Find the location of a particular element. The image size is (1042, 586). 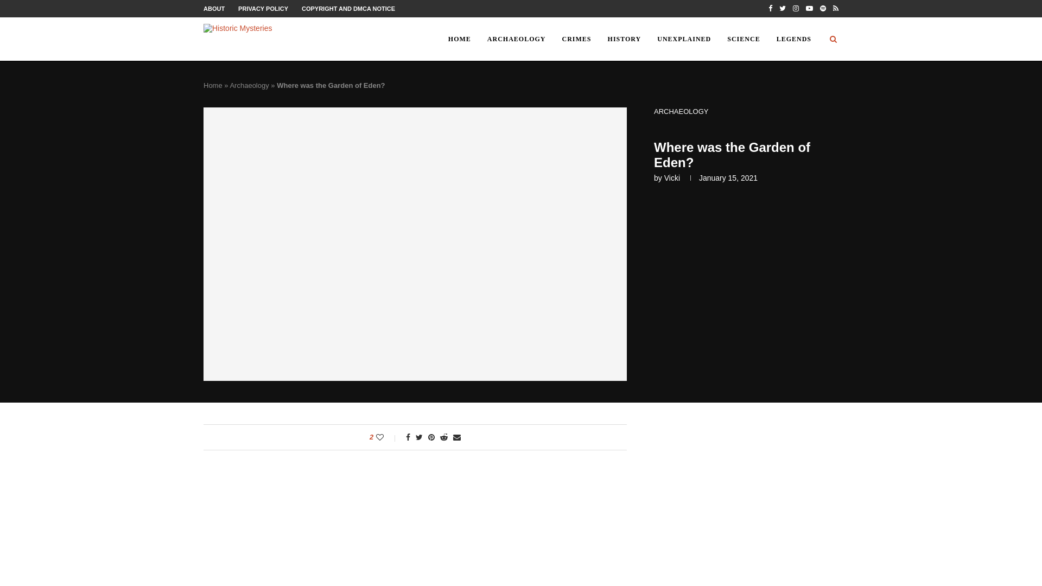

Home is located at coordinates (213, 86).